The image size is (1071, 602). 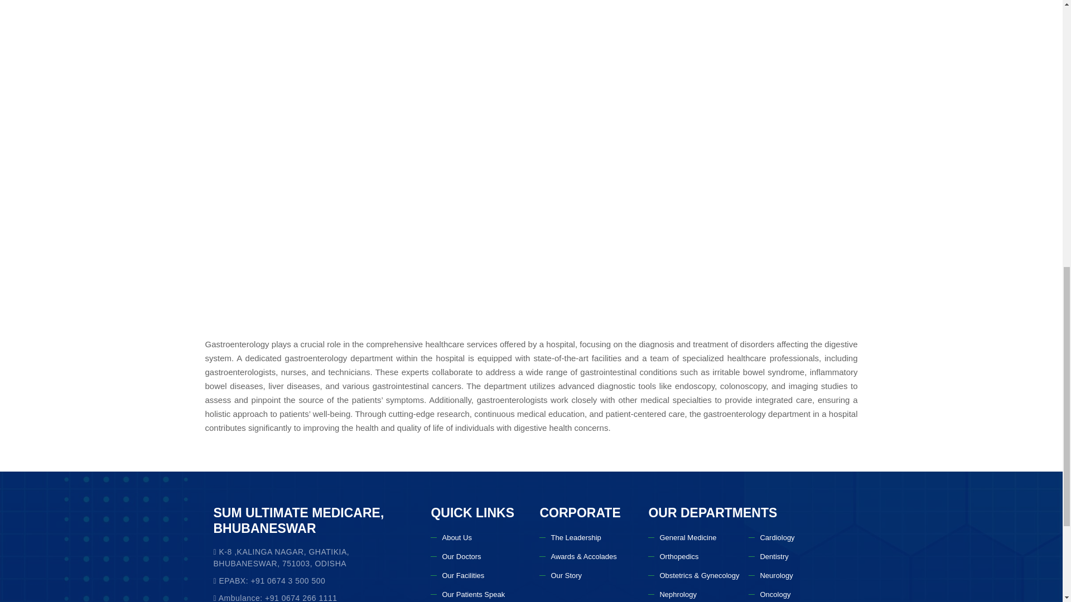 I want to click on The Leadership, so click(x=570, y=537).